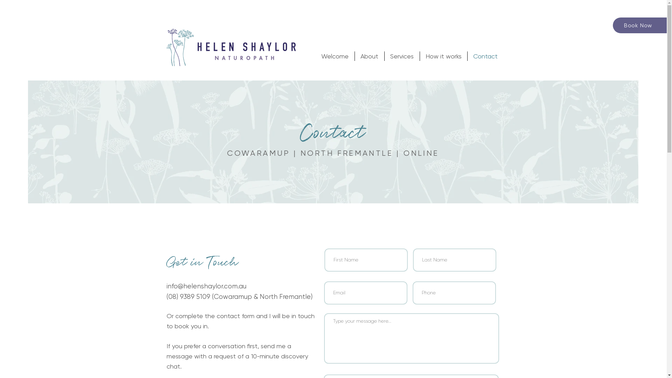  What do you see at coordinates (335, 56) in the screenshot?
I see `Welcome` at bounding box center [335, 56].